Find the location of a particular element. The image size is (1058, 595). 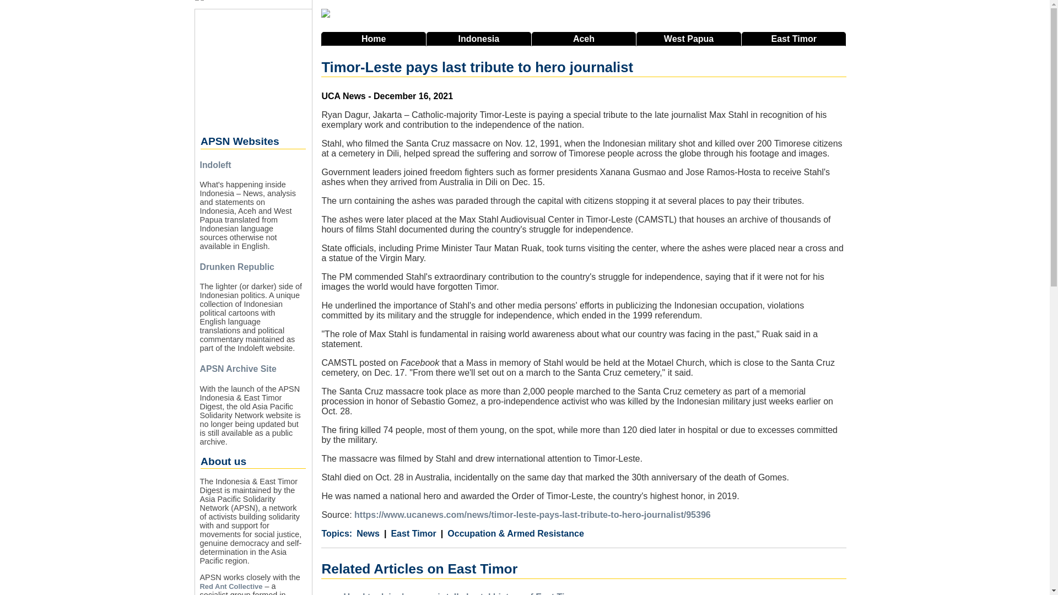

News is located at coordinates (368, 534).